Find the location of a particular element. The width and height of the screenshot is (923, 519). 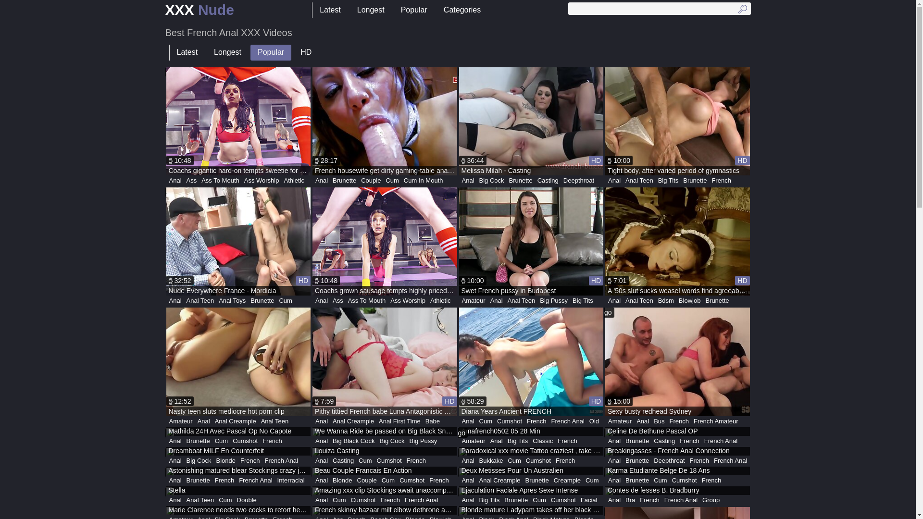

Cum is located at coordinates (339, 500).